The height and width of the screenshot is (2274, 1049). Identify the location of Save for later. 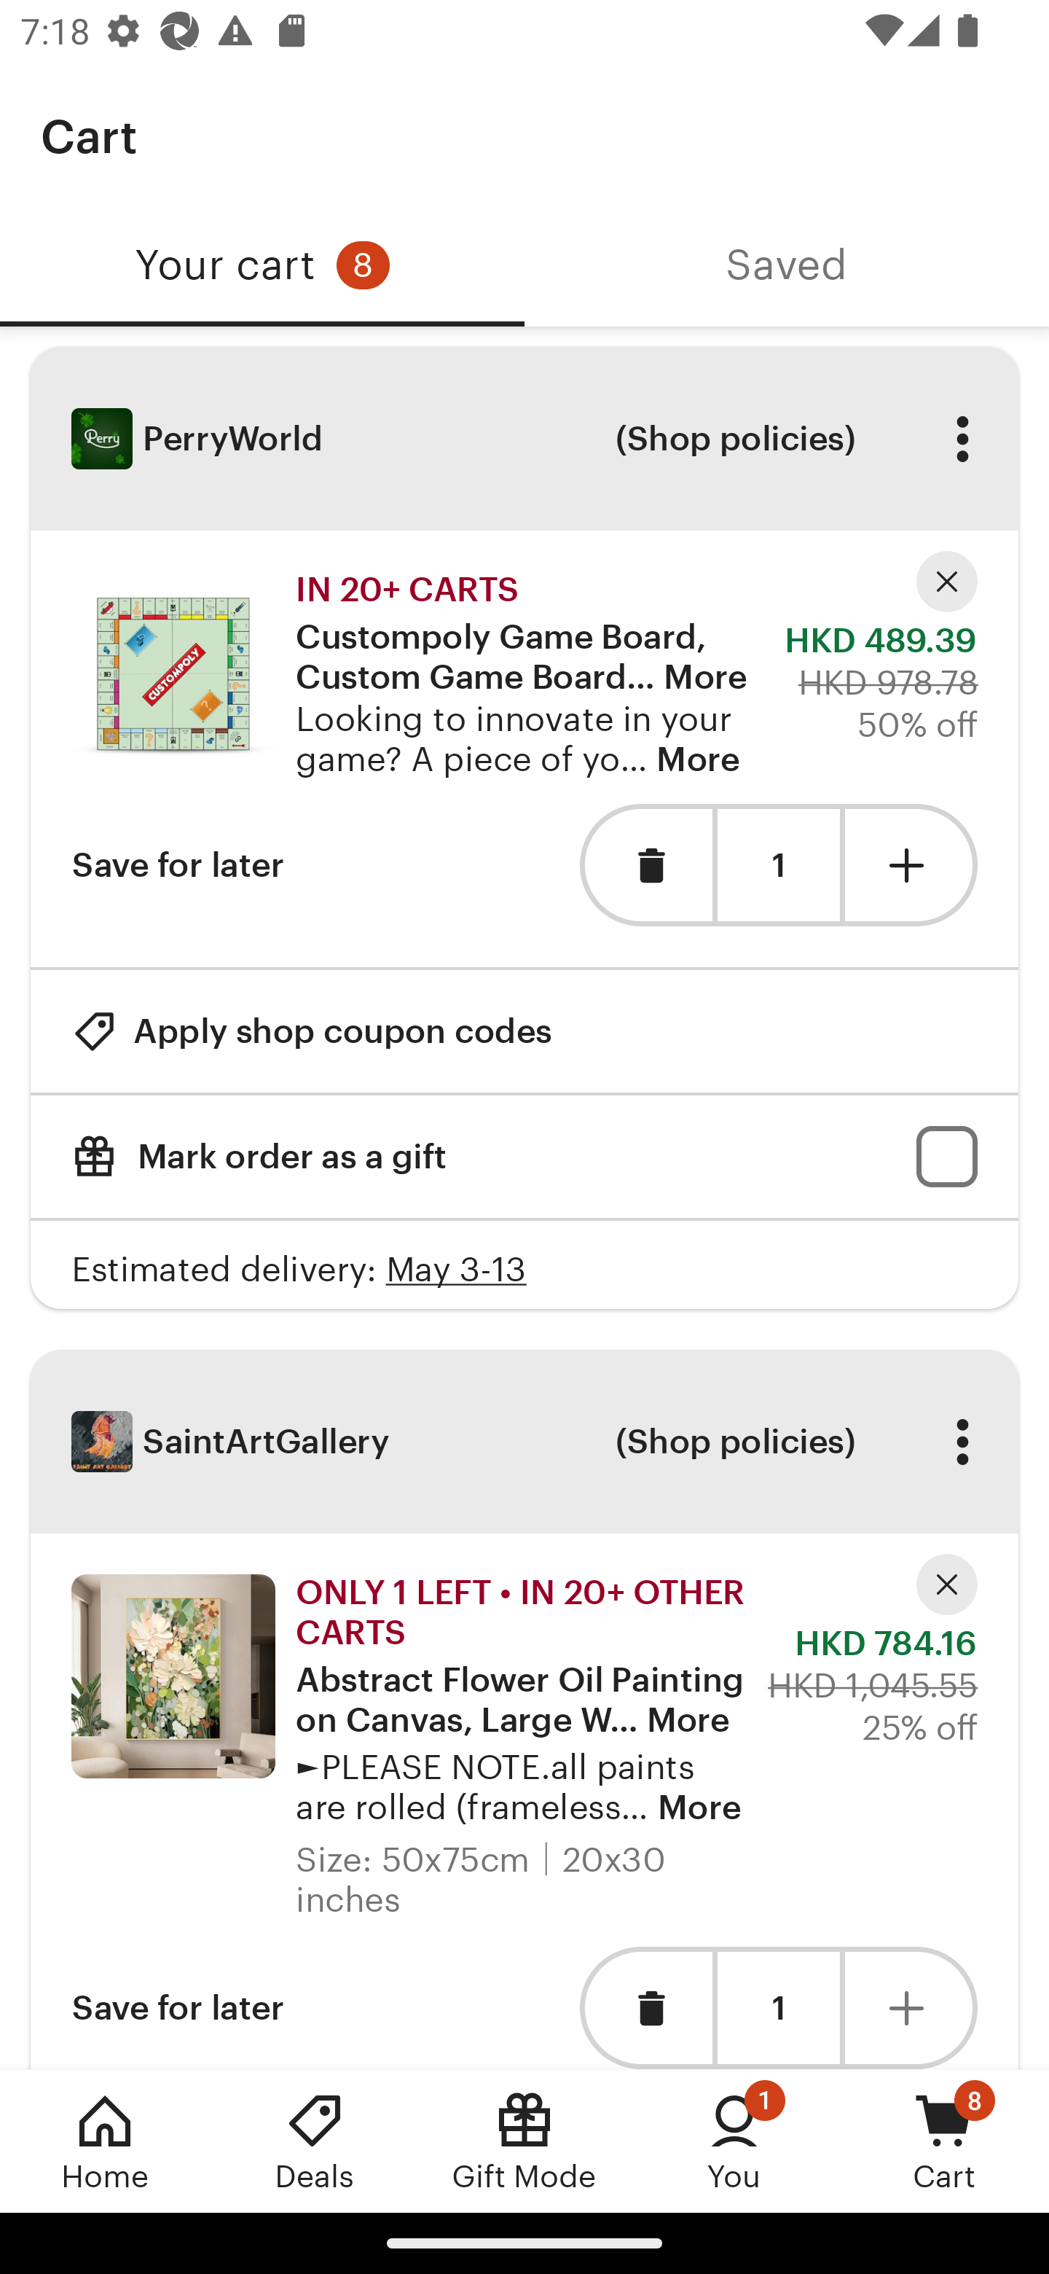
(178, 2007).